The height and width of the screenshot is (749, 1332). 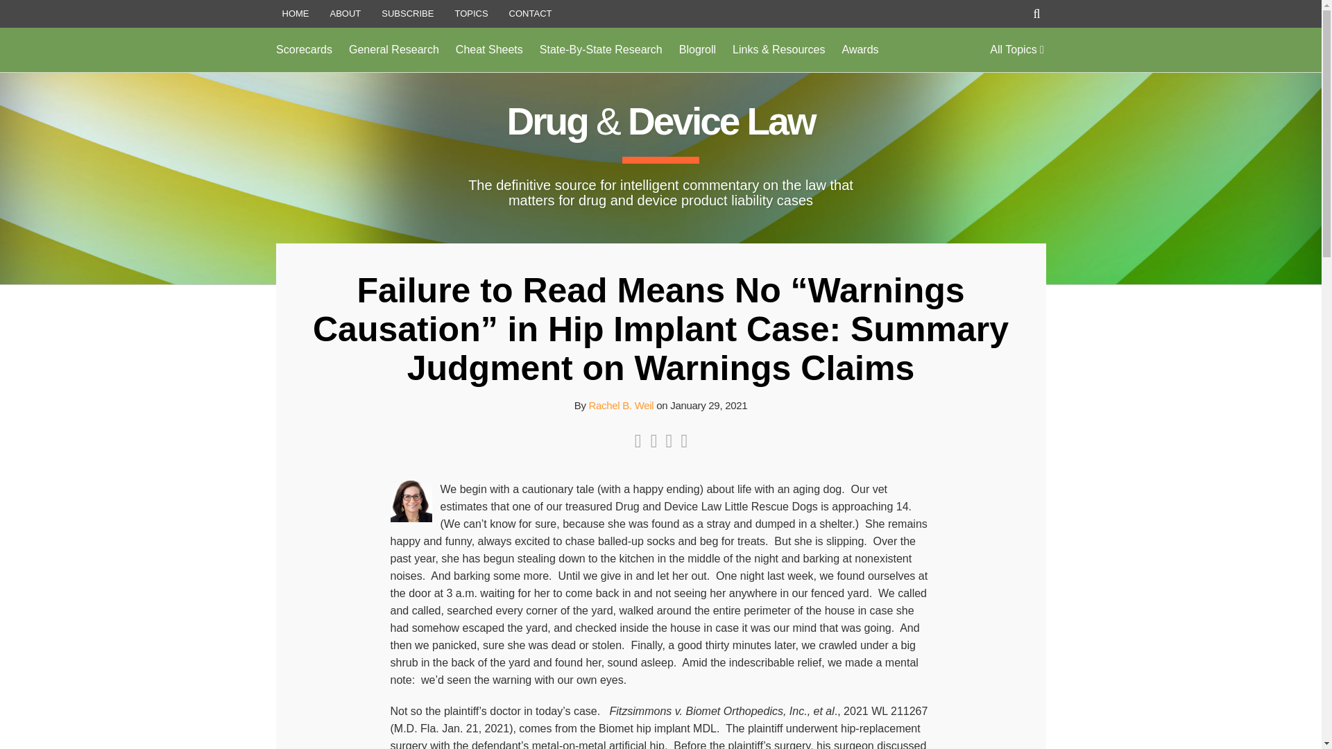 What do you see at coordinates (530, 14) in the screenshot?
I see `CONTACT` at bounding box center [530, 14].